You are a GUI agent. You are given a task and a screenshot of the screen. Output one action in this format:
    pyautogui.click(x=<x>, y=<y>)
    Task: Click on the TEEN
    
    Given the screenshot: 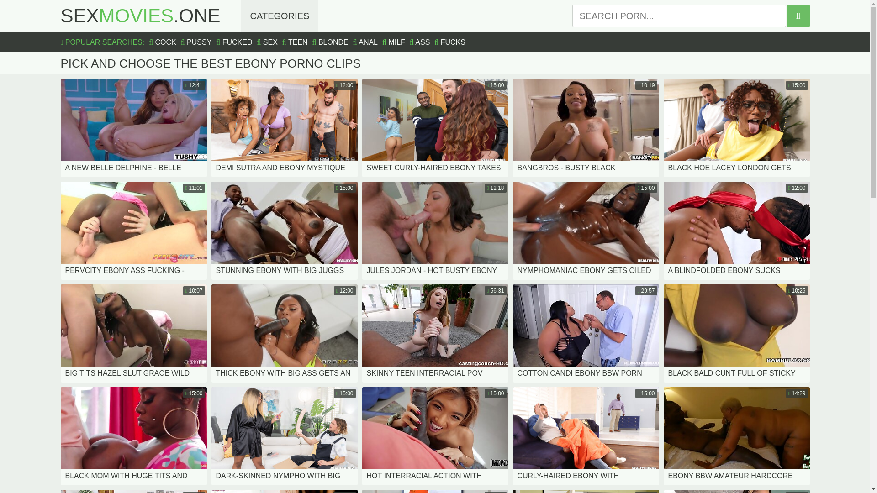 What is the action you would take?
    pyautogui.click(x=434, y=435)
    